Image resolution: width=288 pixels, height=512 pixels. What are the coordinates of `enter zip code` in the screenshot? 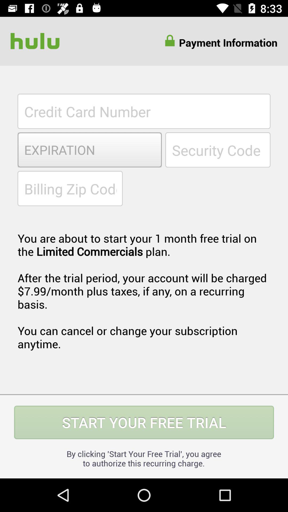 It's located at (70, 188).